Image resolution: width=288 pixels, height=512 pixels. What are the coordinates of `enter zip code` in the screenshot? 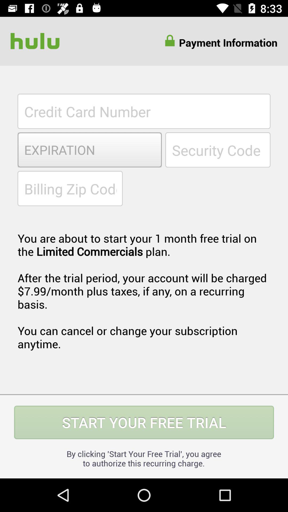 It's located at (70, 188).